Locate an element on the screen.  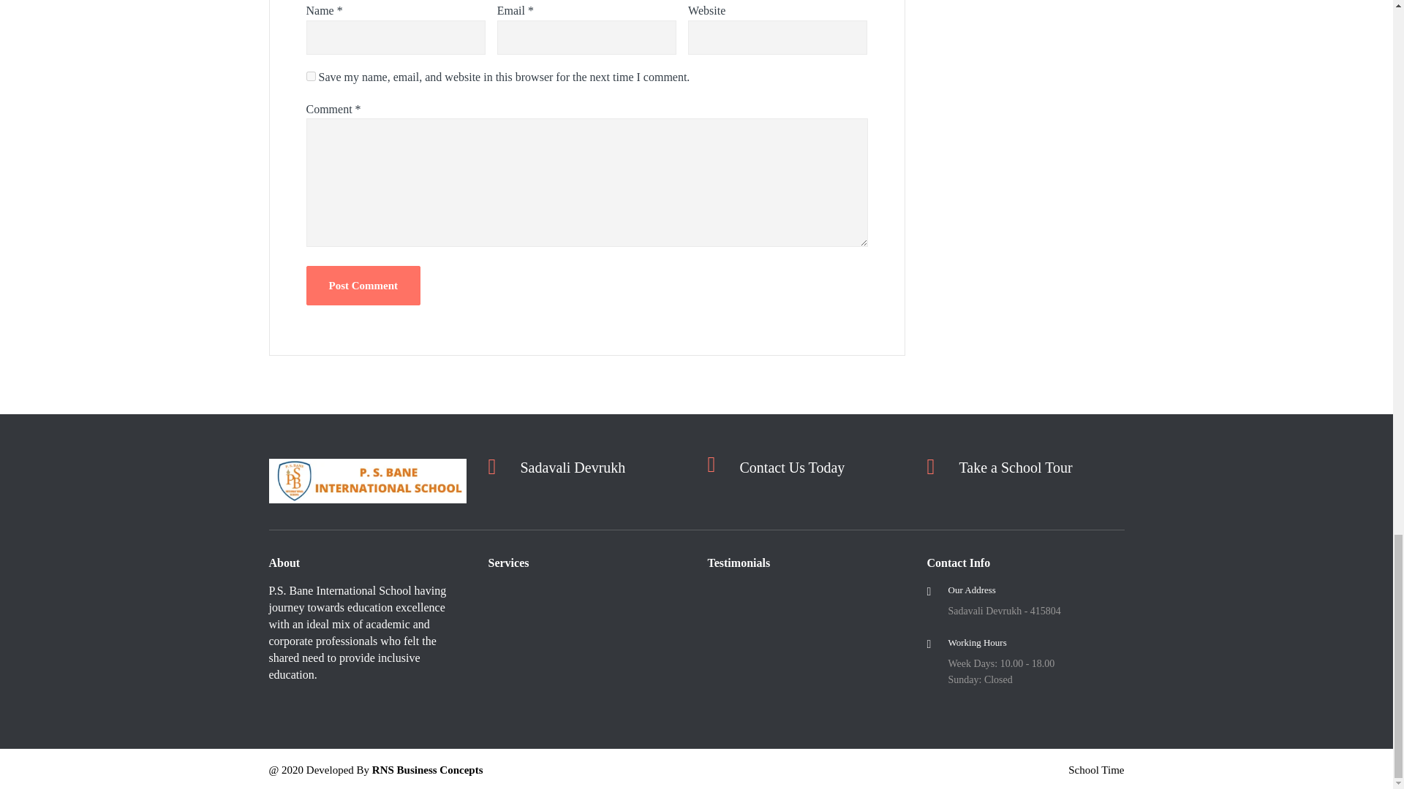
yes is located at coordinates (310, 76).